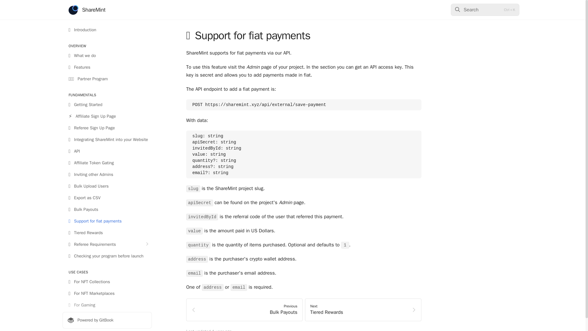 This screenshot has height=331, width=588. Describe the element at coordinates (107, 320) in the screenshot. I see `Powered by GitBook` at that location.